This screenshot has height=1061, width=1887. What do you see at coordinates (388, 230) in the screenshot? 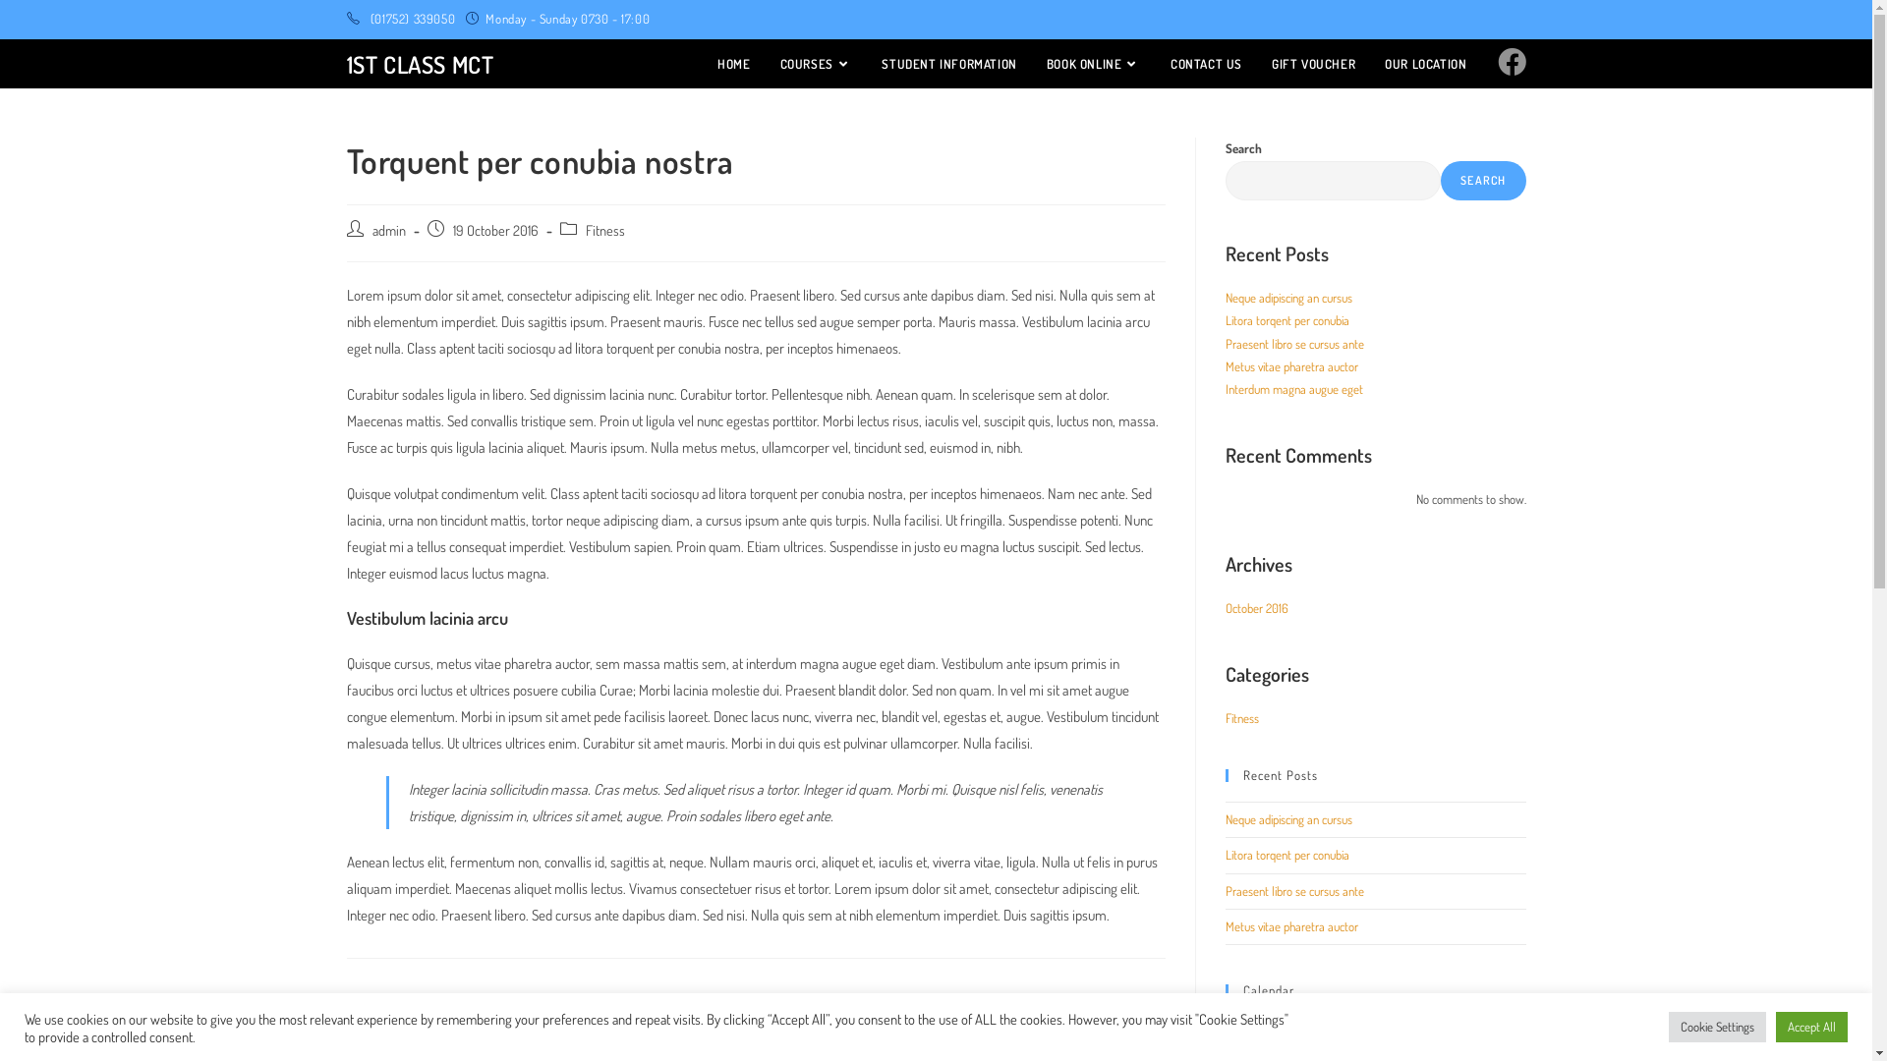
I see `admin` at bounding box center [388, 230].